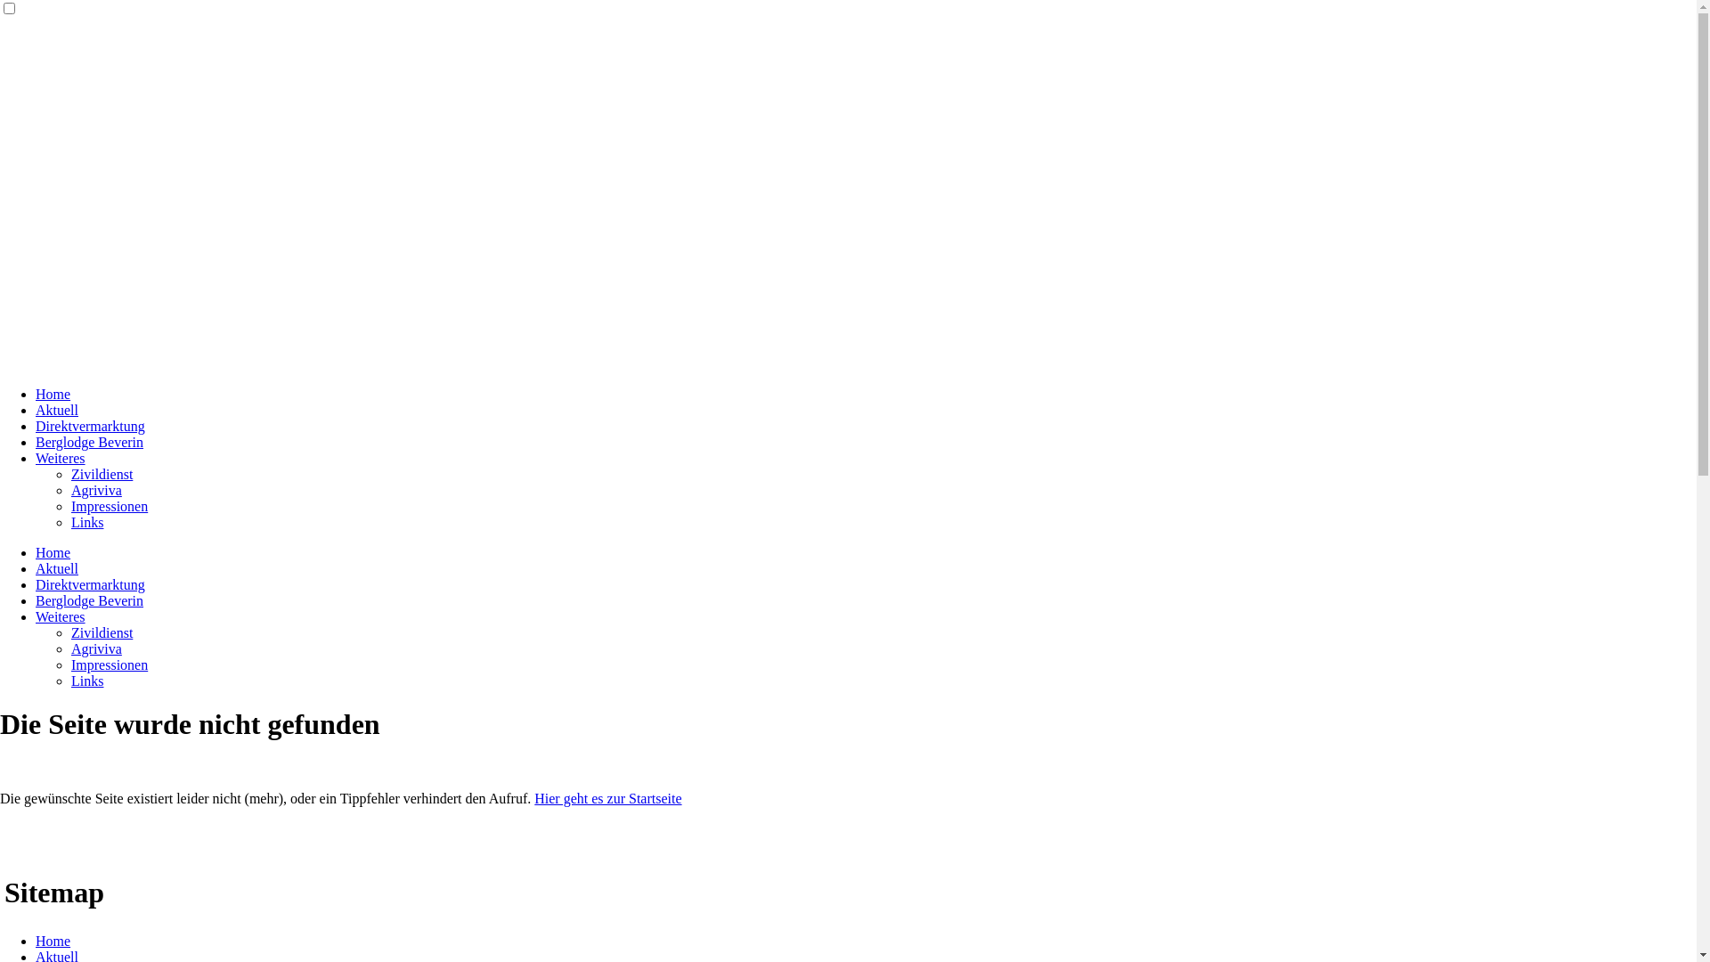  I want to click on Aktuell, so click(57, 568).